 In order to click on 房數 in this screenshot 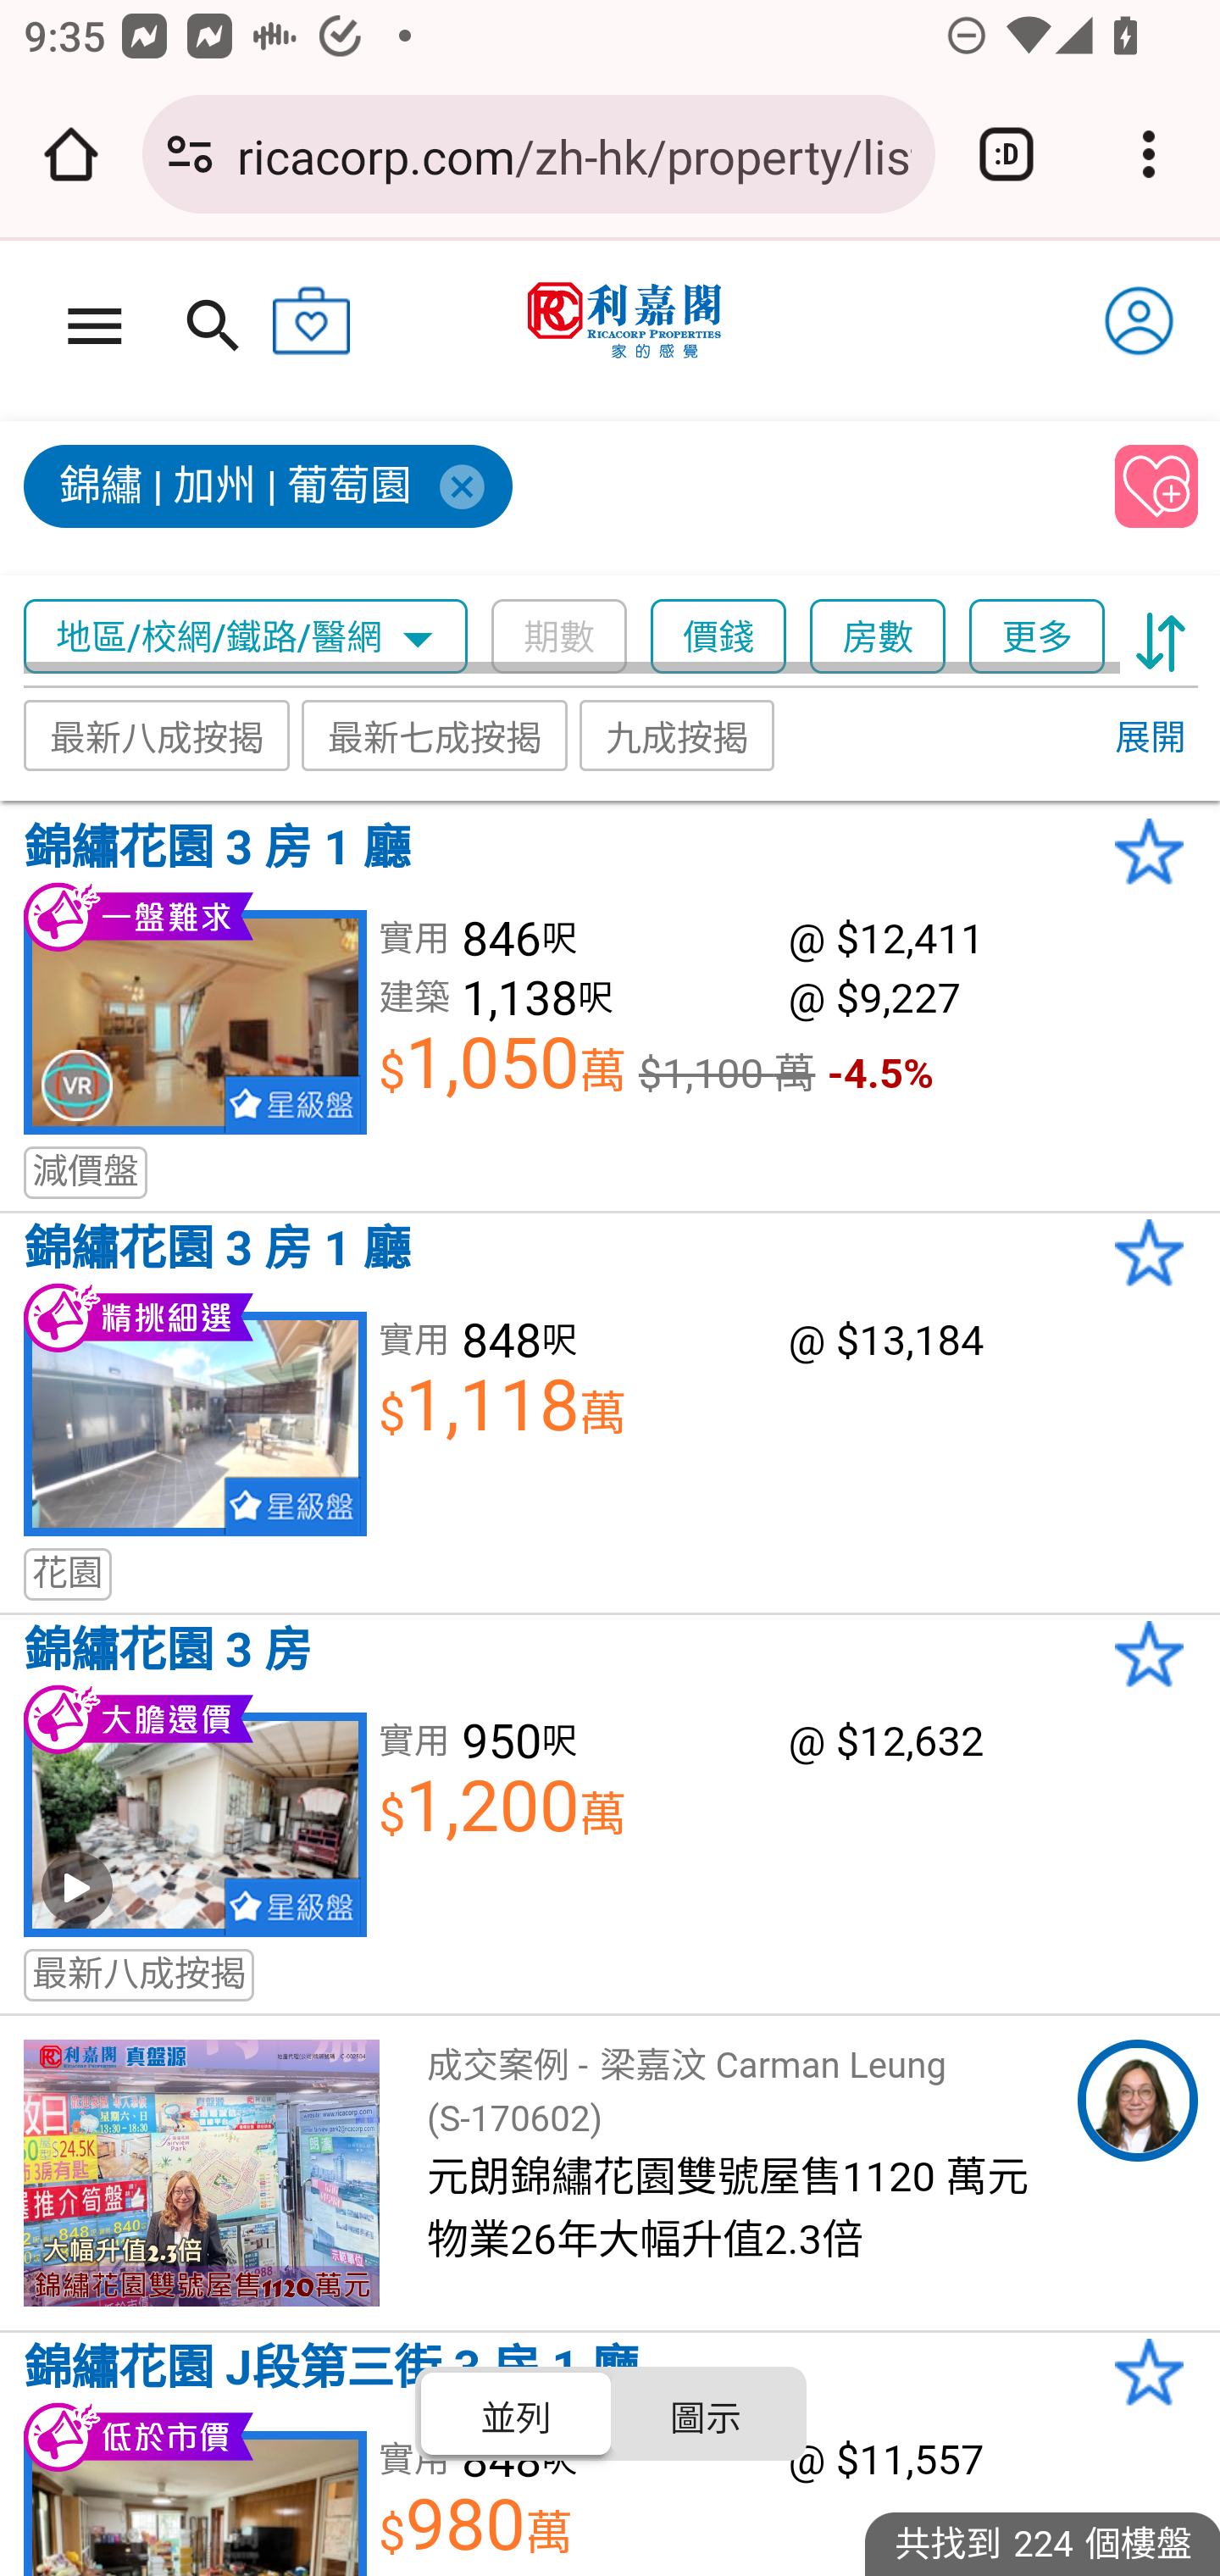, I will do `click(879, 637)`.